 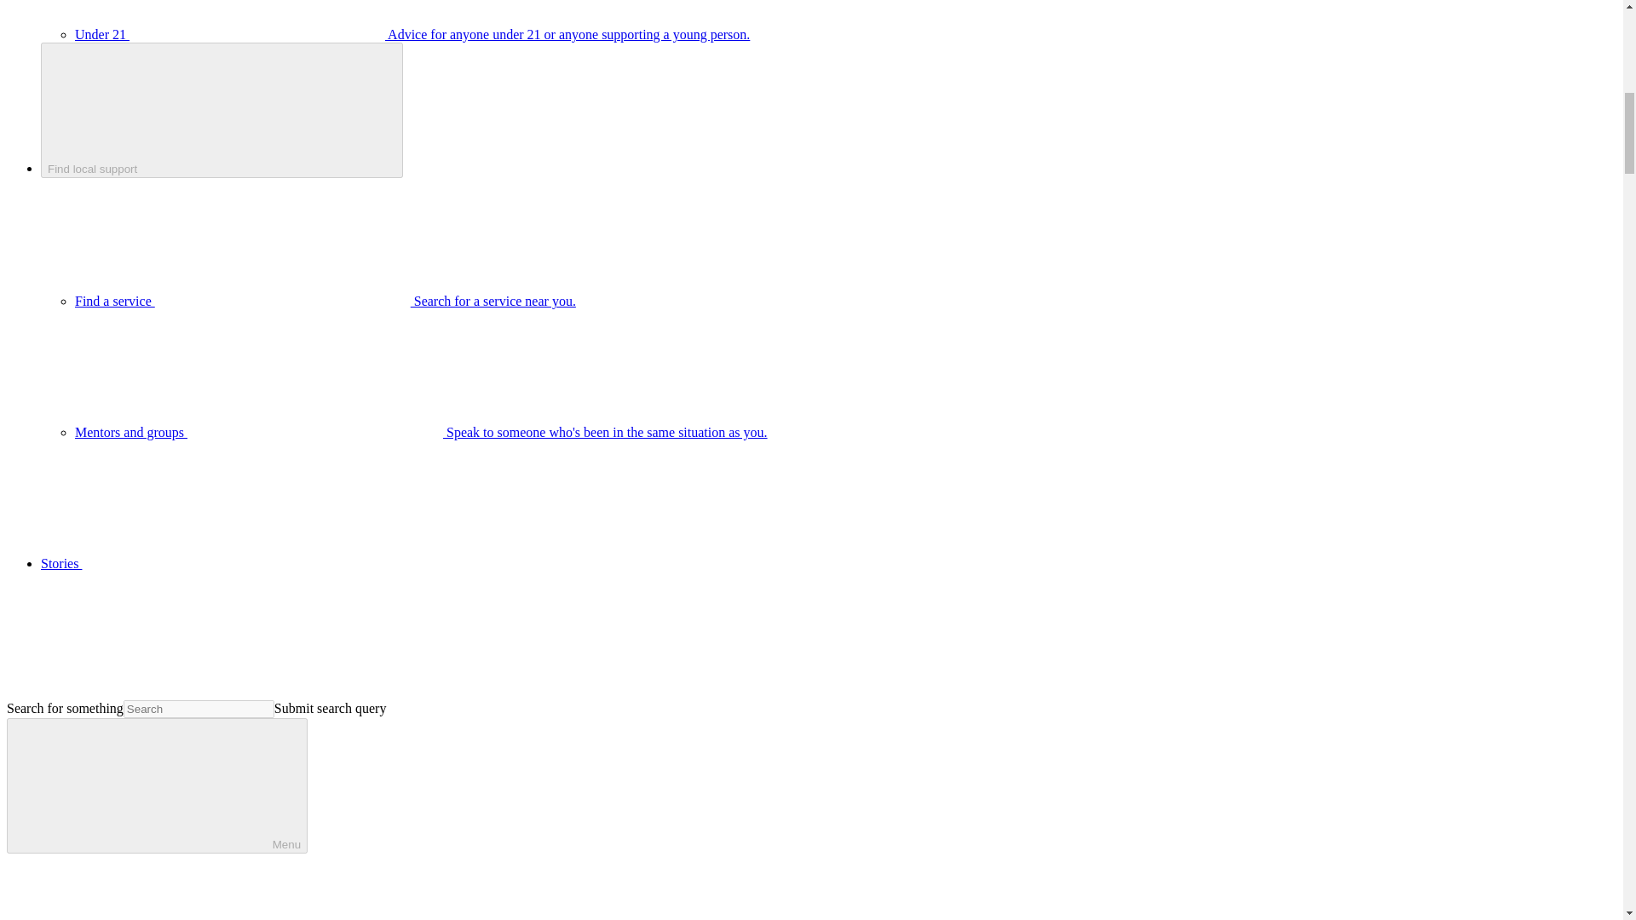 What do you see at coordinates (222, 110) in the screenshot?
I see `Find local support` at bounding box center [222, 110].